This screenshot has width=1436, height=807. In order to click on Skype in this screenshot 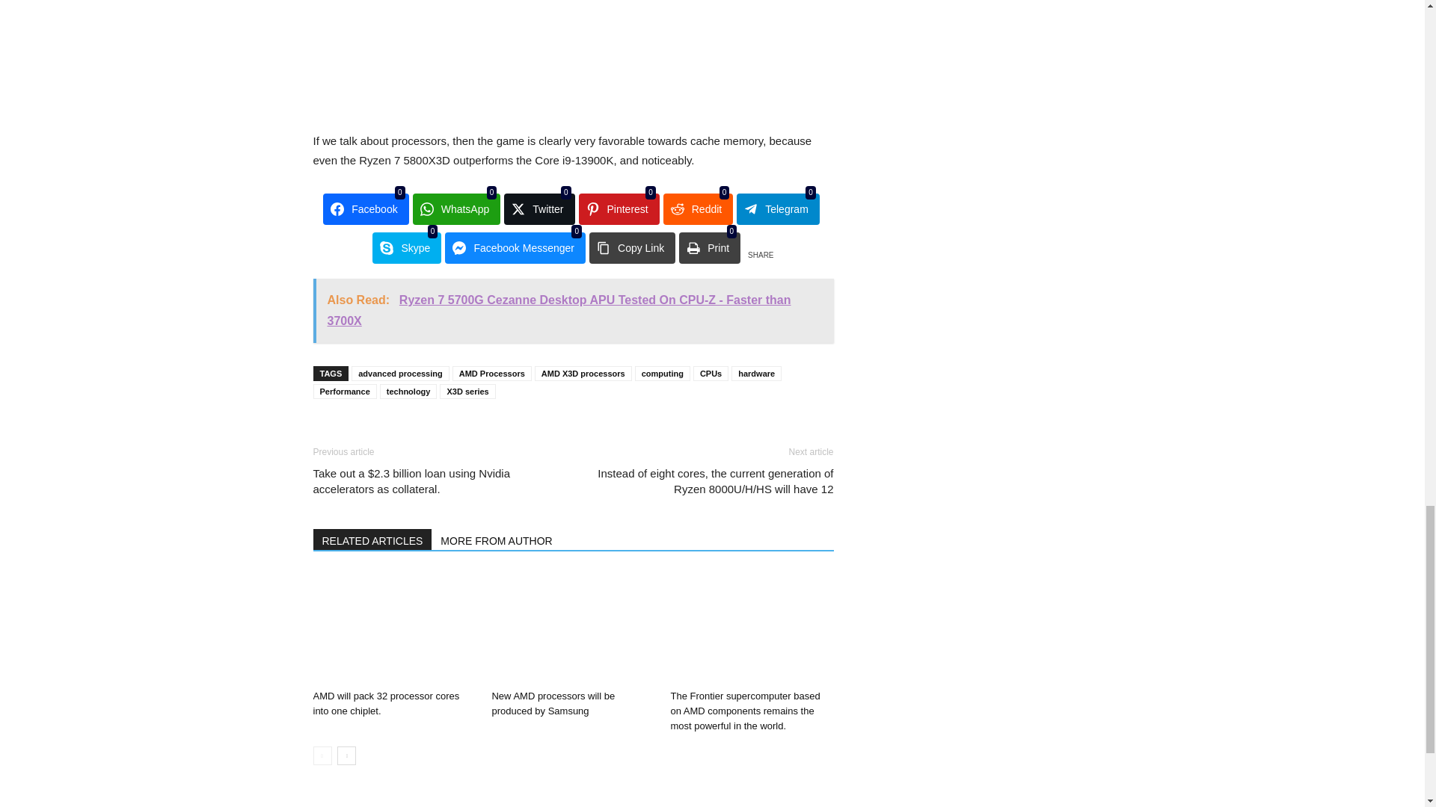, I will do `click(406, 248)`.